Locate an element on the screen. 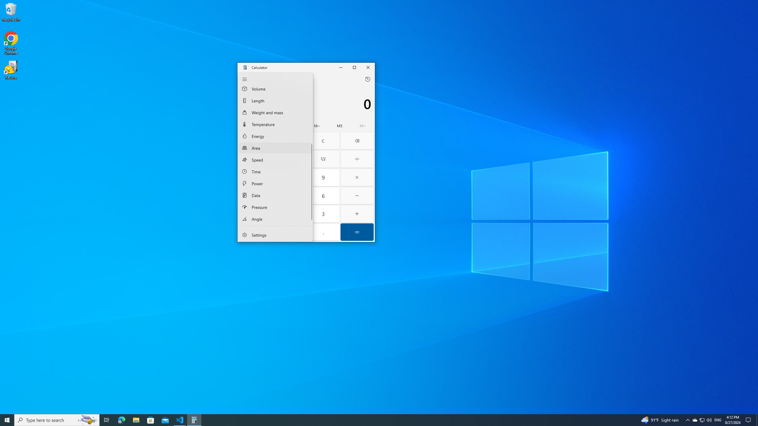 The height and width of the screenshot is (426, 758). Angle Converter is located at coordinates (275, 219).